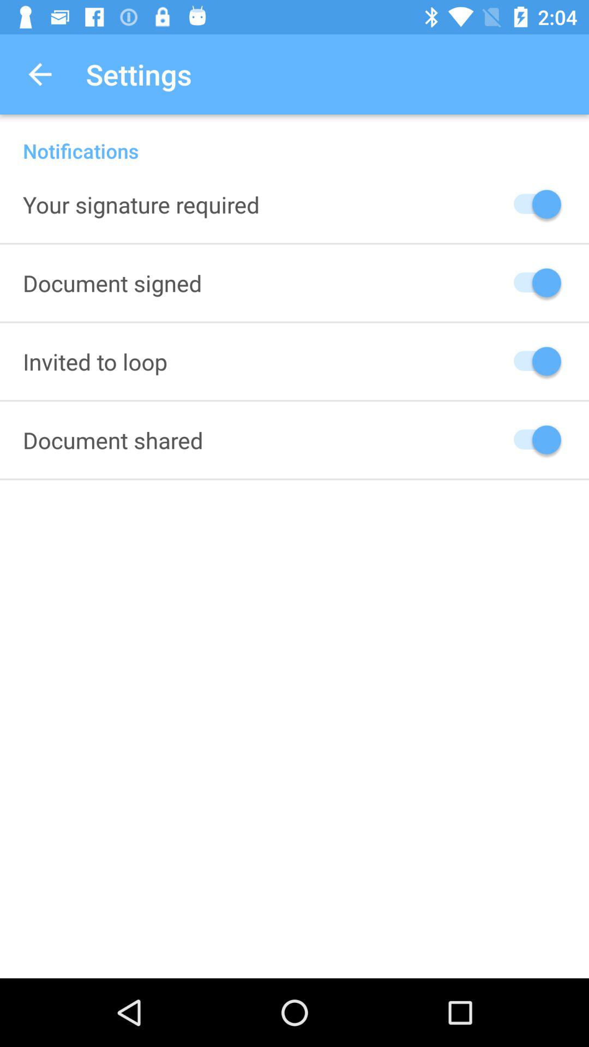 The image size is (589, 1047). What do you see at coordinates (40, 74) in the screenshot?
I see `tap the icon next to settings item` at bounding box center [40, 74].